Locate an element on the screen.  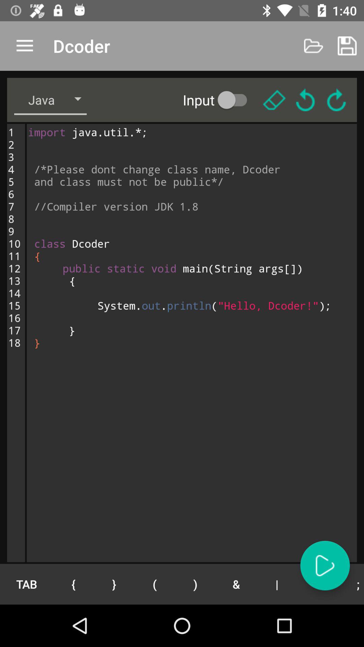
refresh button is located at coordinates (336, 100).